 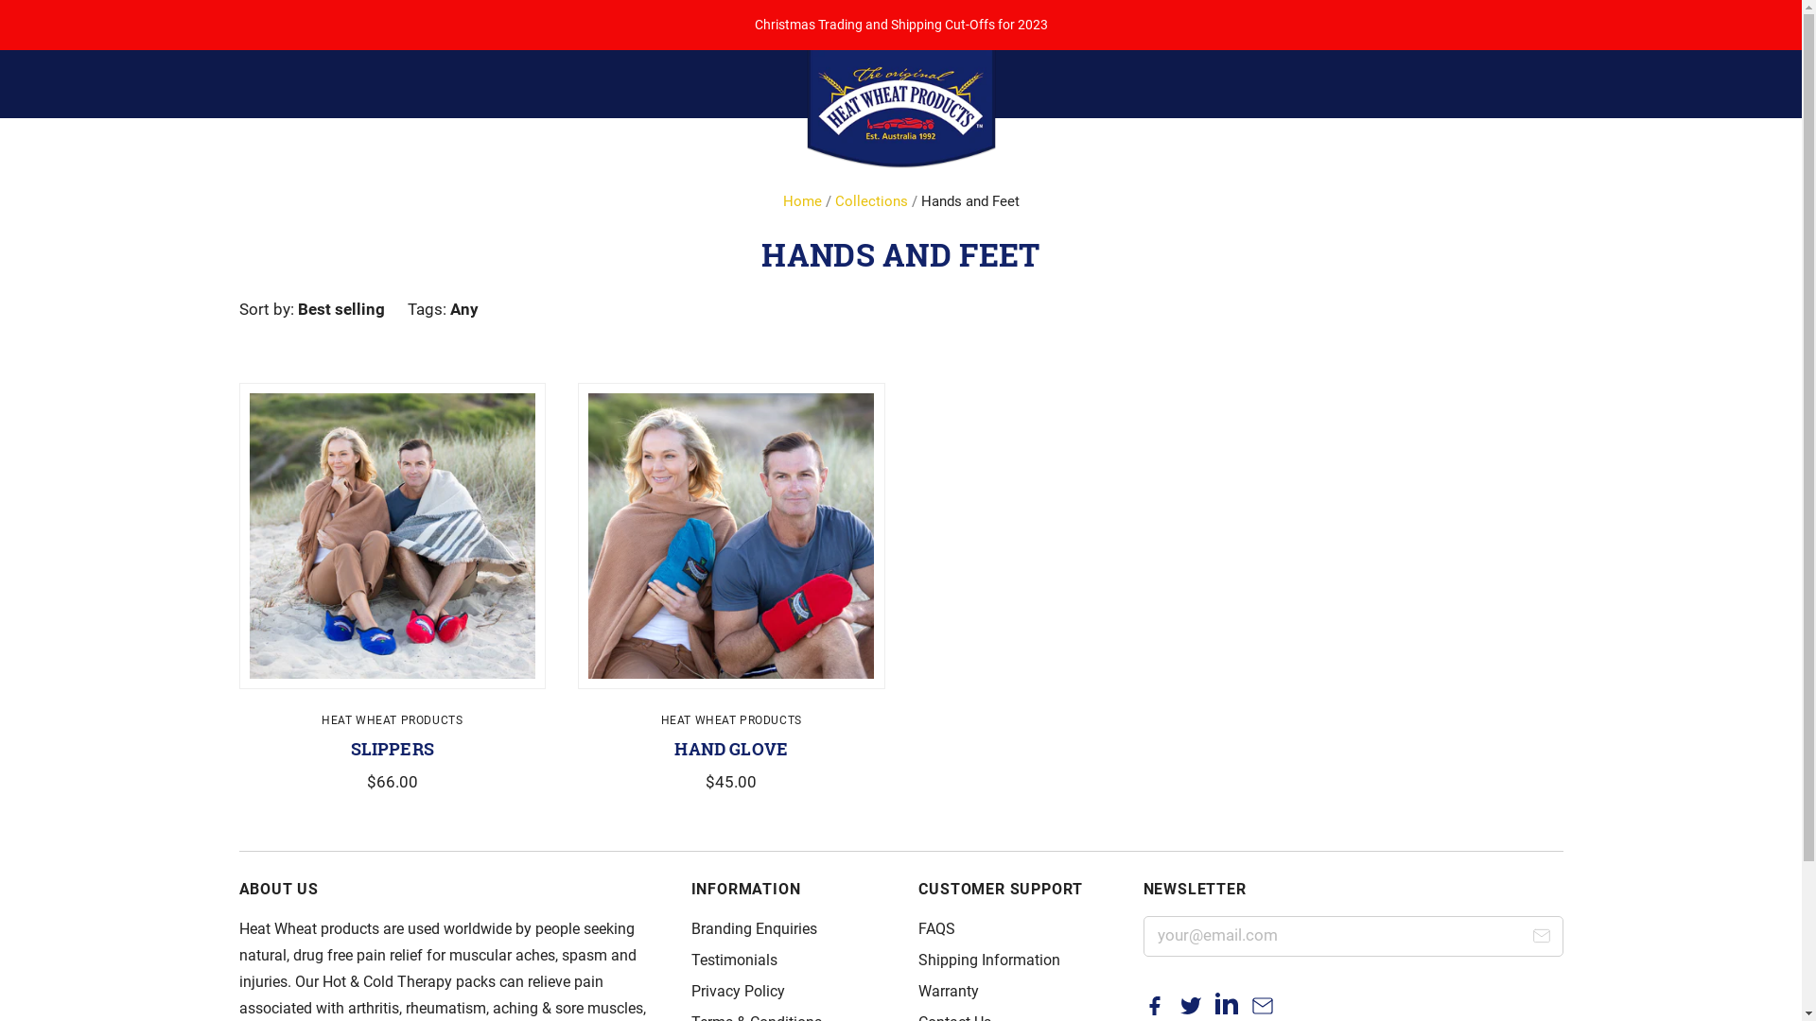 I want to click on ABOUT CHEVRON DOWN ICON, so click(x=706, y=218).